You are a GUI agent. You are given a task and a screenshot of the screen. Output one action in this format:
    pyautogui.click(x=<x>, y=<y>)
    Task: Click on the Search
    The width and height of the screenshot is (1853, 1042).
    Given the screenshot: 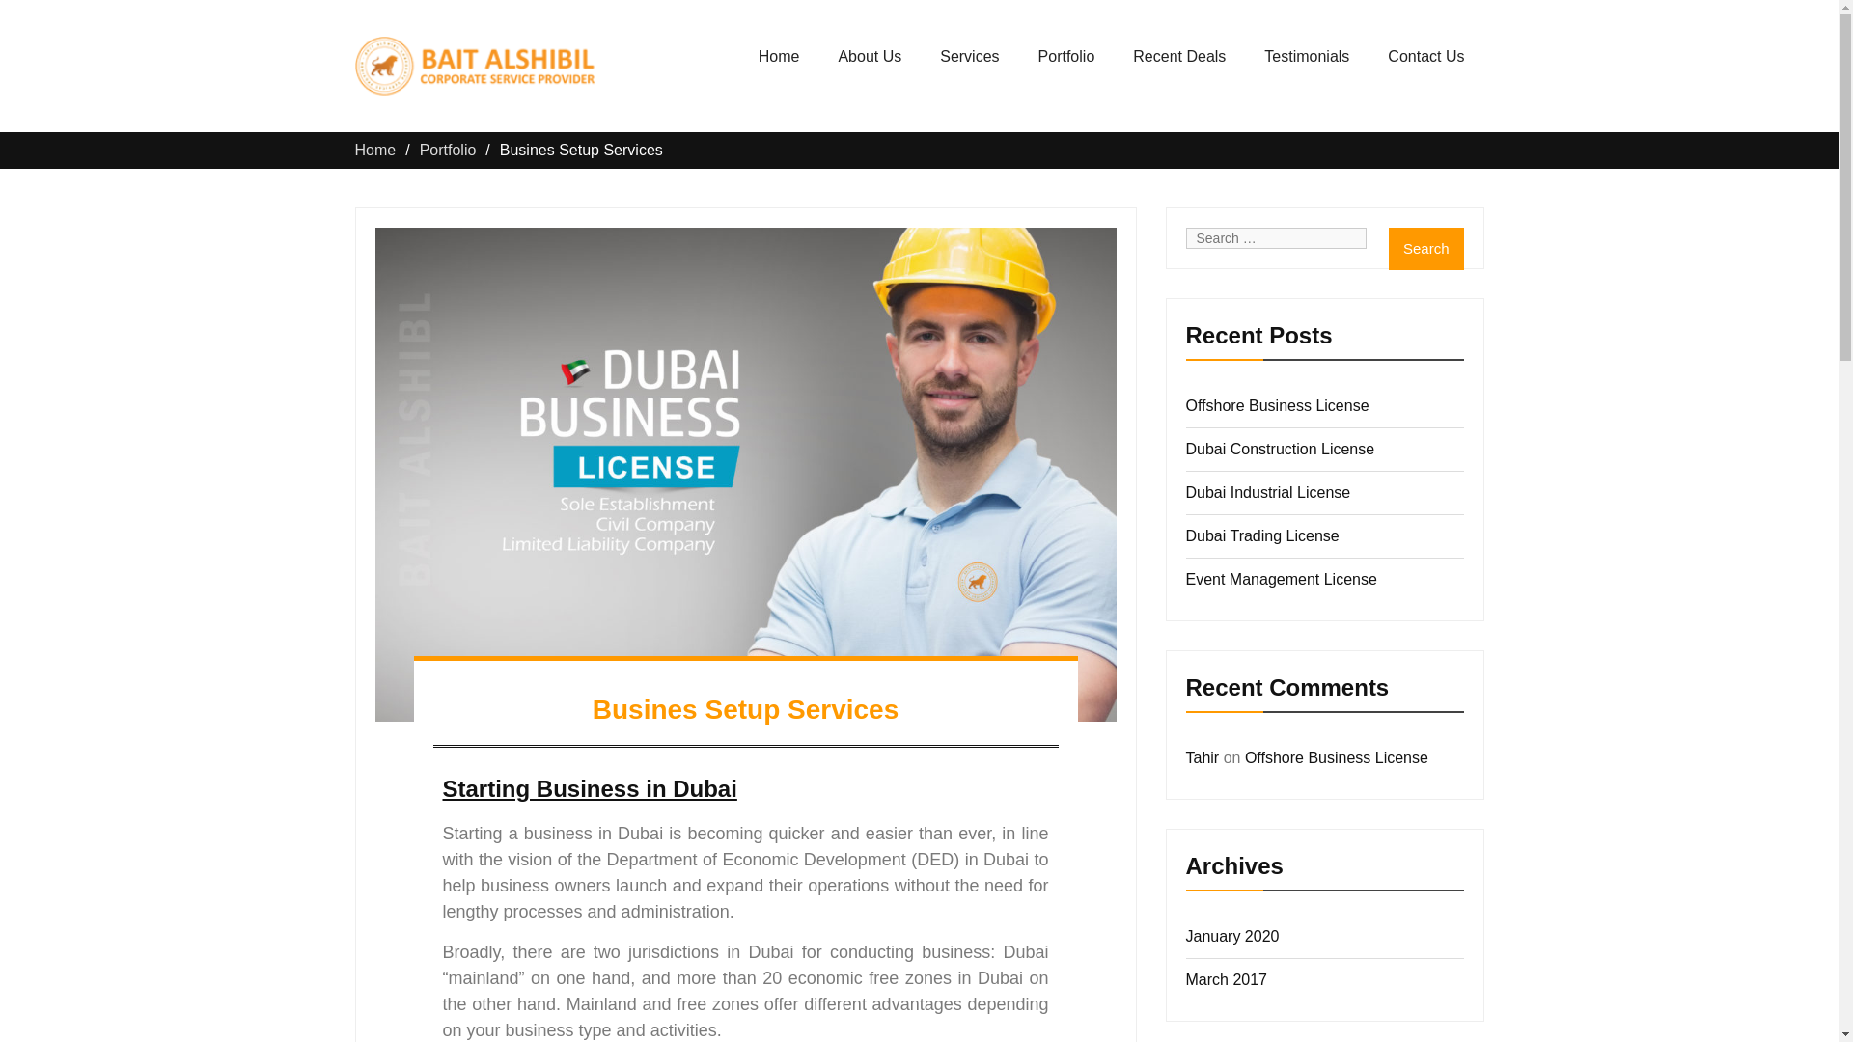 What is the action you would take?
    pyautogui.click(x=1425, y=249)
    